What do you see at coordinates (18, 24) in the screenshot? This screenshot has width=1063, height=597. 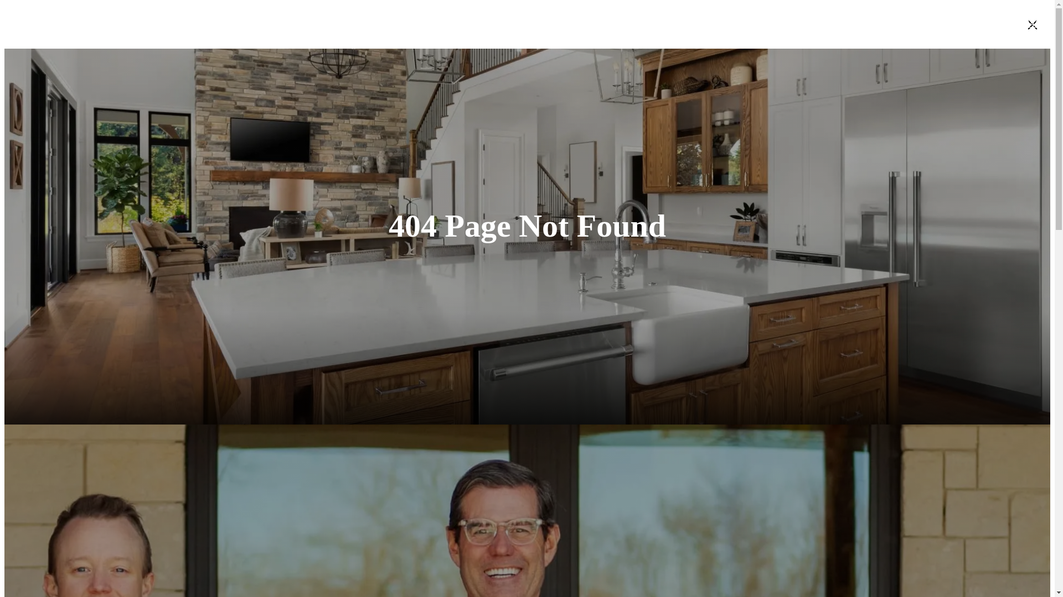 I see `Menu` at bounding box center [18, 24].